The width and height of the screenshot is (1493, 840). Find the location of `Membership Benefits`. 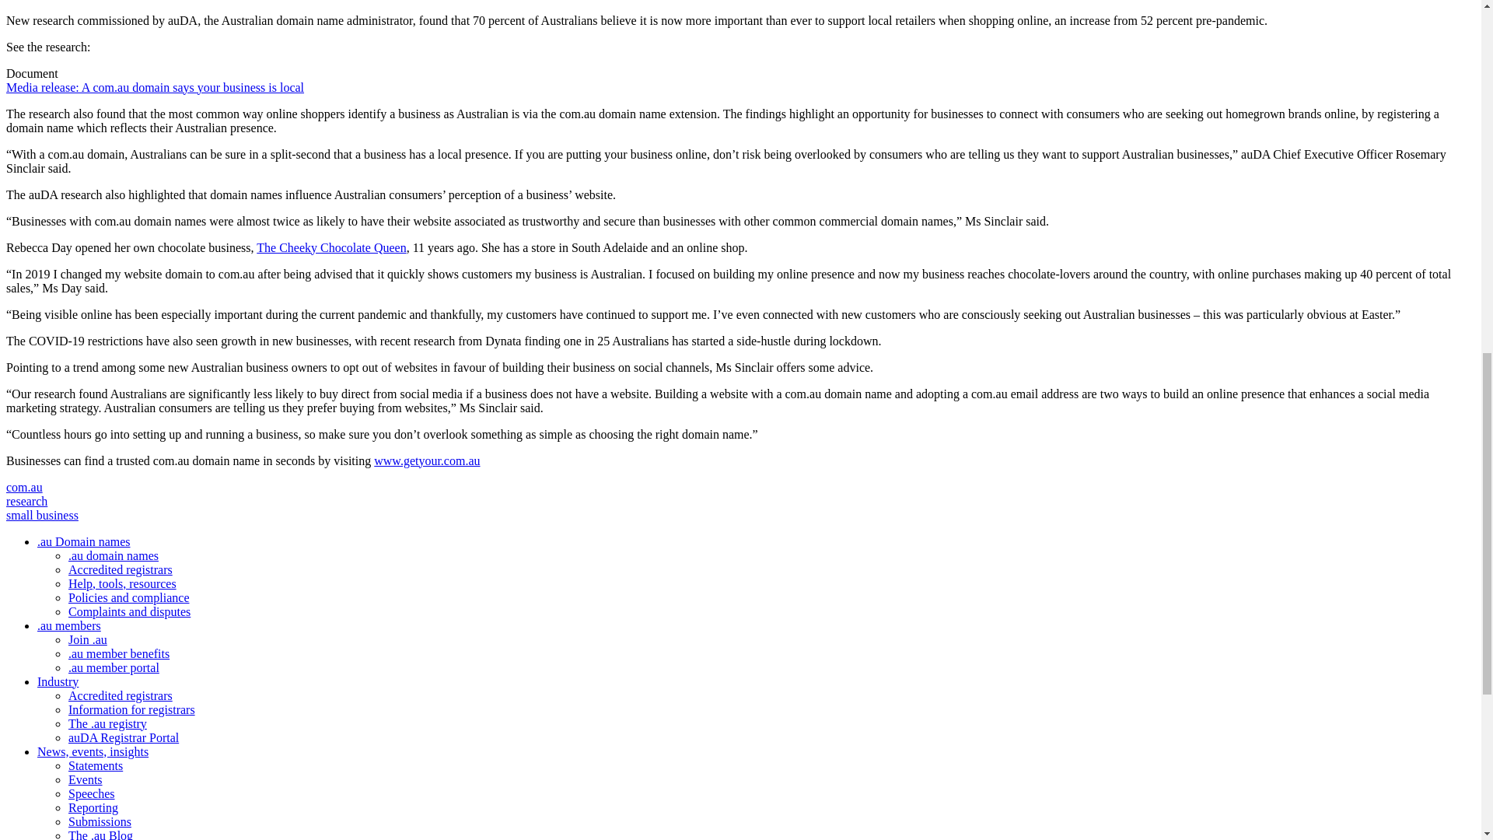

Membership Benefits is located at coordinates (119, 653).